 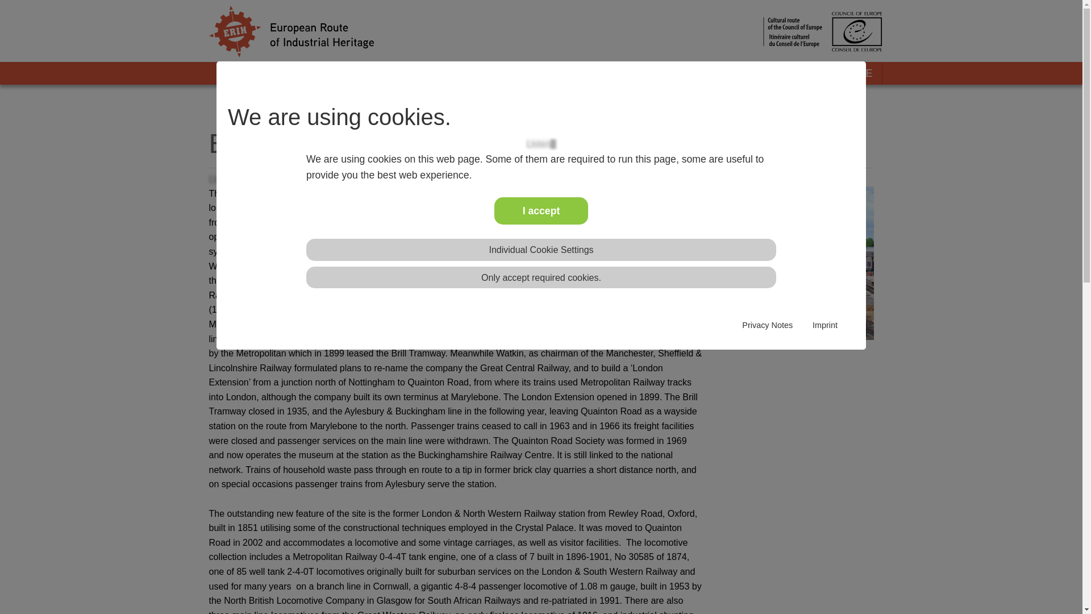 I want to click on Imprint, so click(x=825, y=325).